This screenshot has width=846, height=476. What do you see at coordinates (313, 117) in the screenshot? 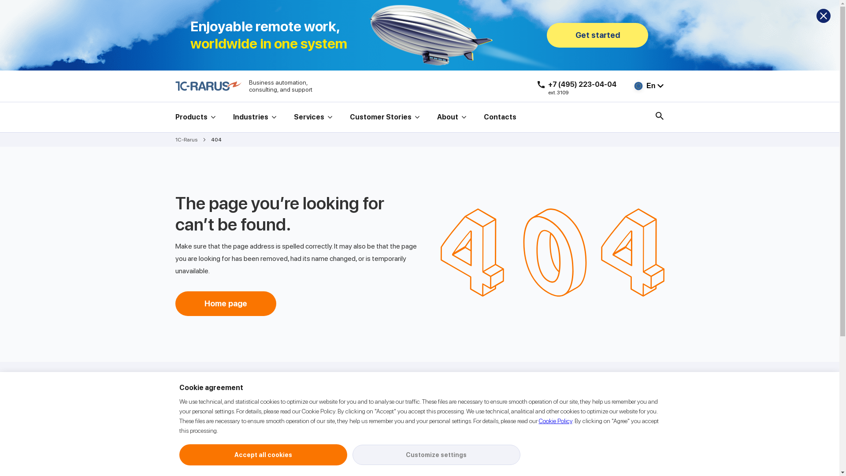
I see `Services` at bounding box center [313, 117].